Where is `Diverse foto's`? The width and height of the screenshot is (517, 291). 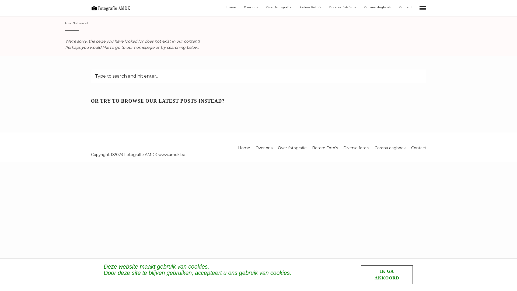 Diverse foto's is located at coordinates (343, 8).